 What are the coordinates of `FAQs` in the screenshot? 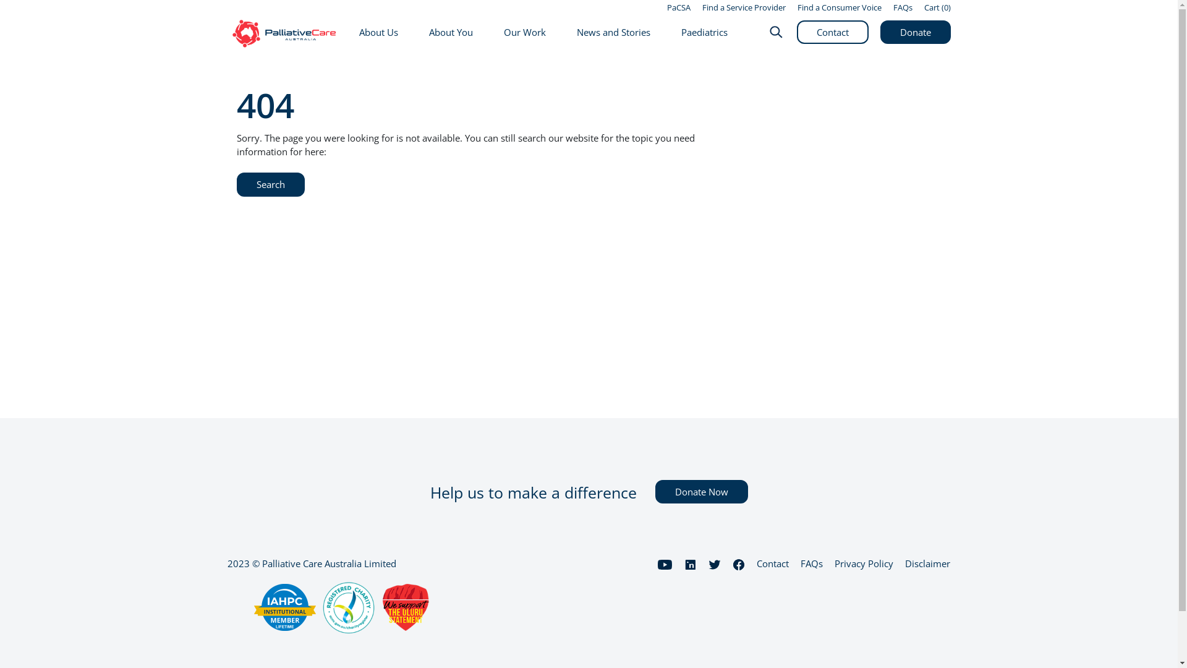 It's located at (903, 7).